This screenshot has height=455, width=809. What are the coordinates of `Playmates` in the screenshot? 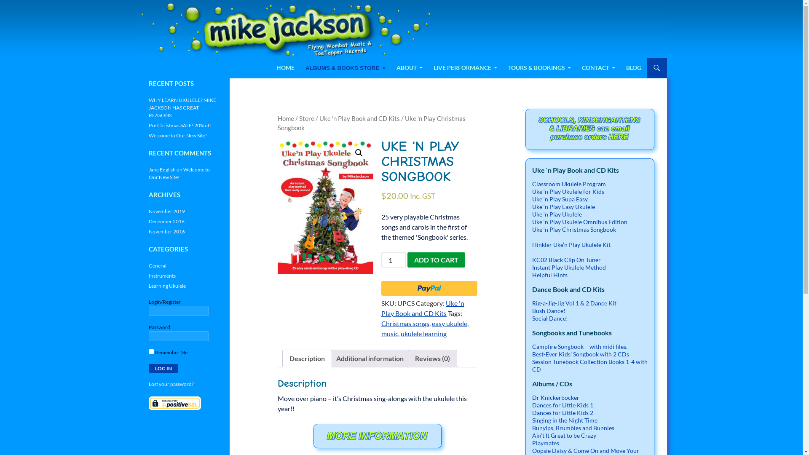 It's located at (545, 443).